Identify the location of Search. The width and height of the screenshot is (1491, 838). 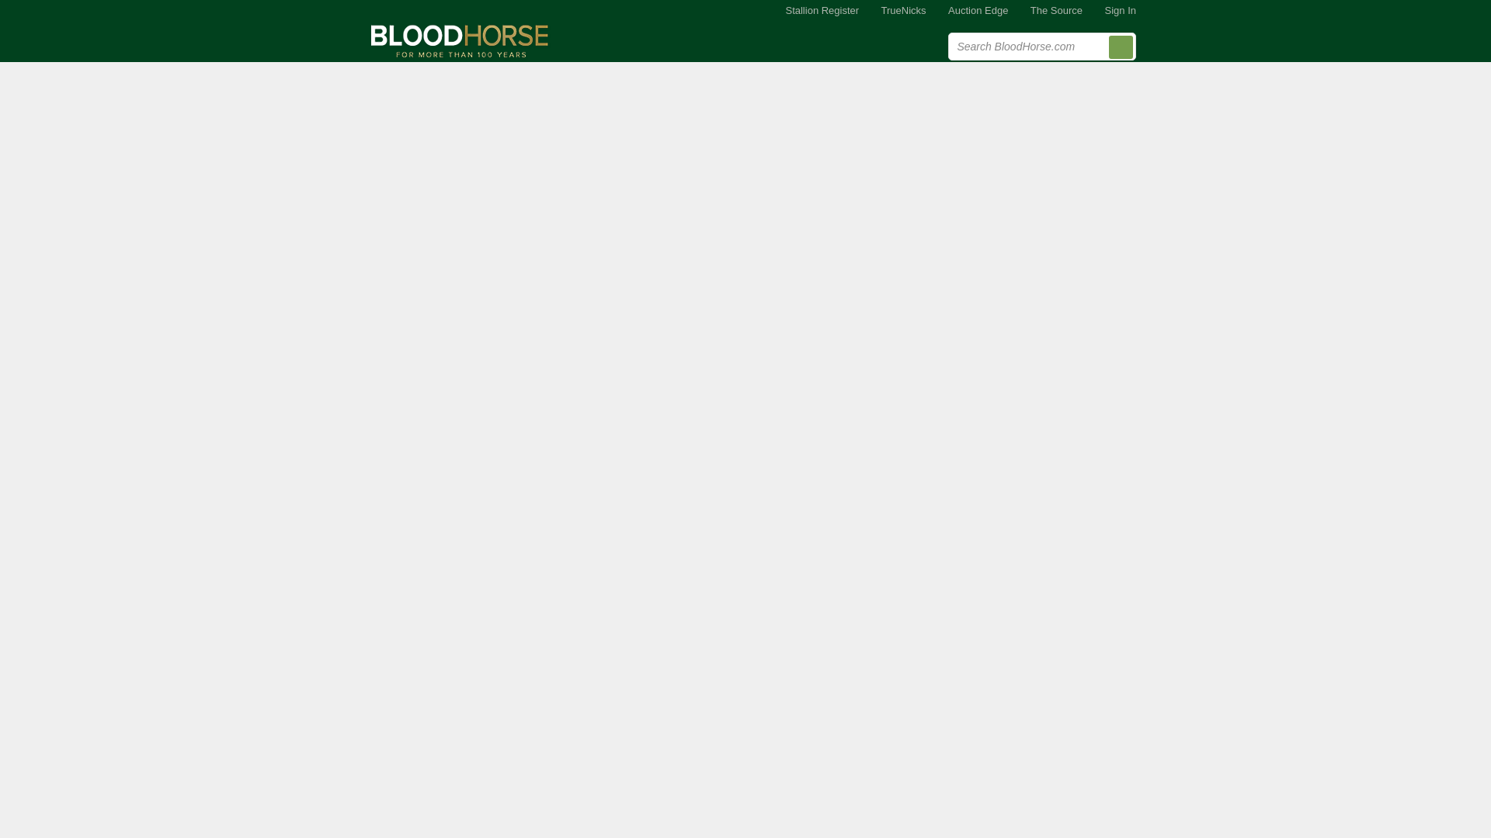
(1121, 47).